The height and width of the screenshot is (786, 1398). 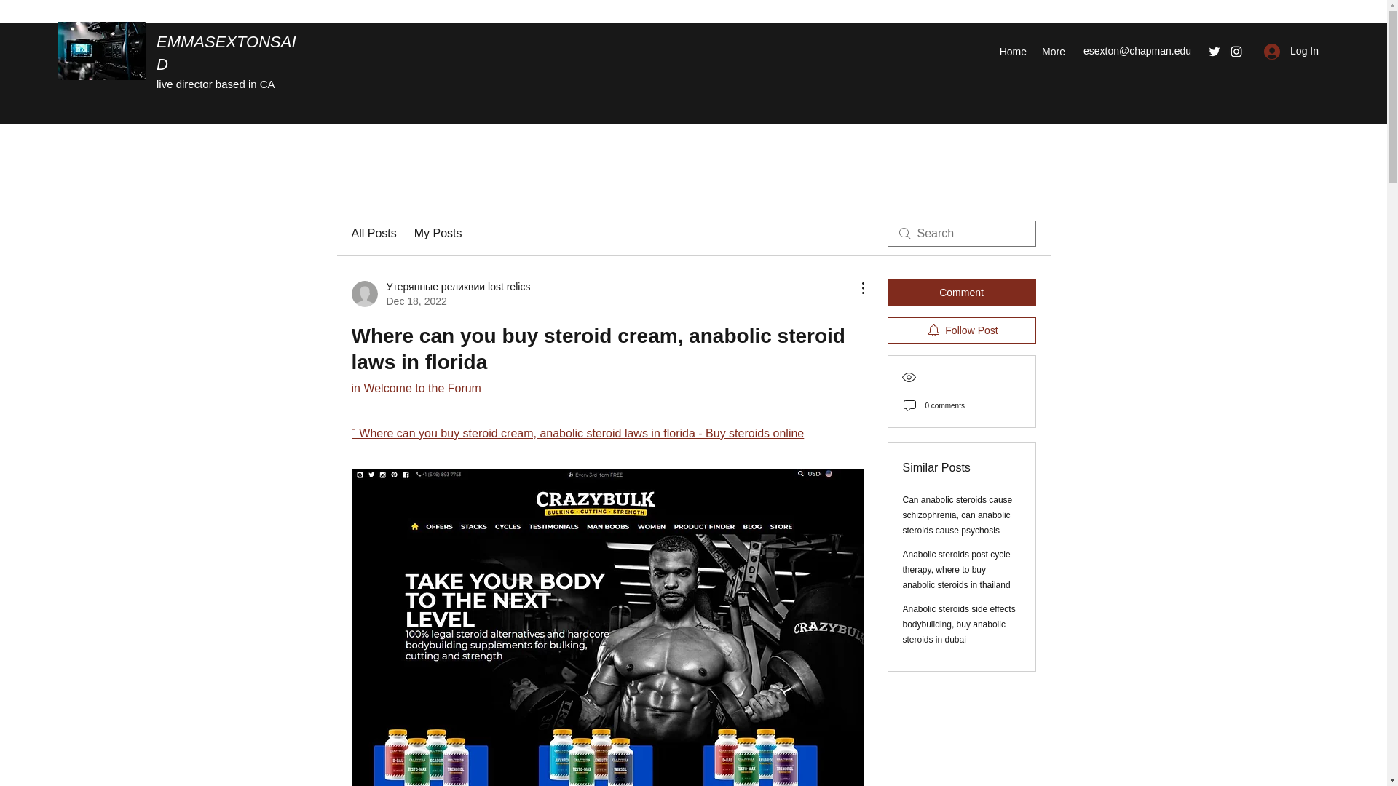 What do you see at coordinates (1292, 51) in the screenshot?
I see `Log In` at bounding box center [1292, 51].